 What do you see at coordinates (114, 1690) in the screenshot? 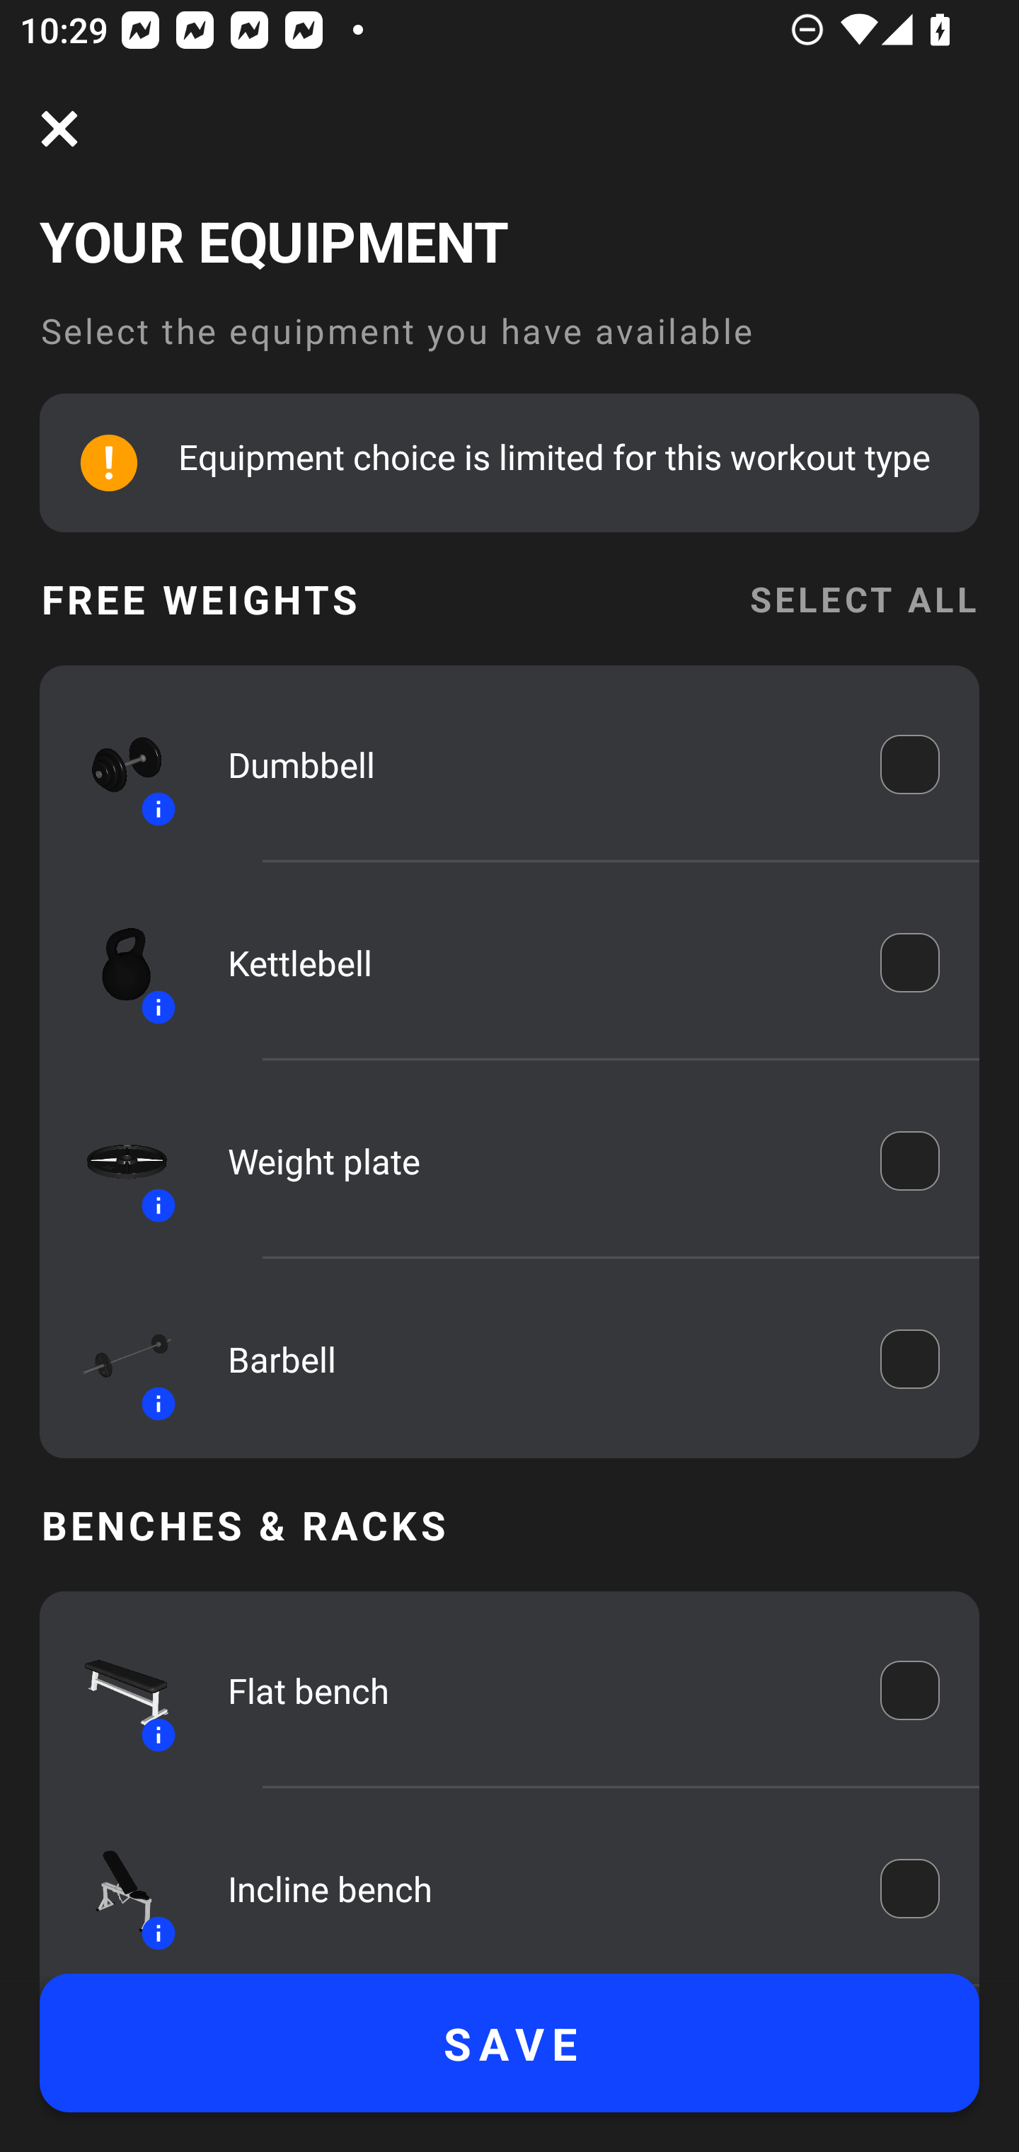
I see `Equipment icon Information icon` at bounding box center [114, 1690].